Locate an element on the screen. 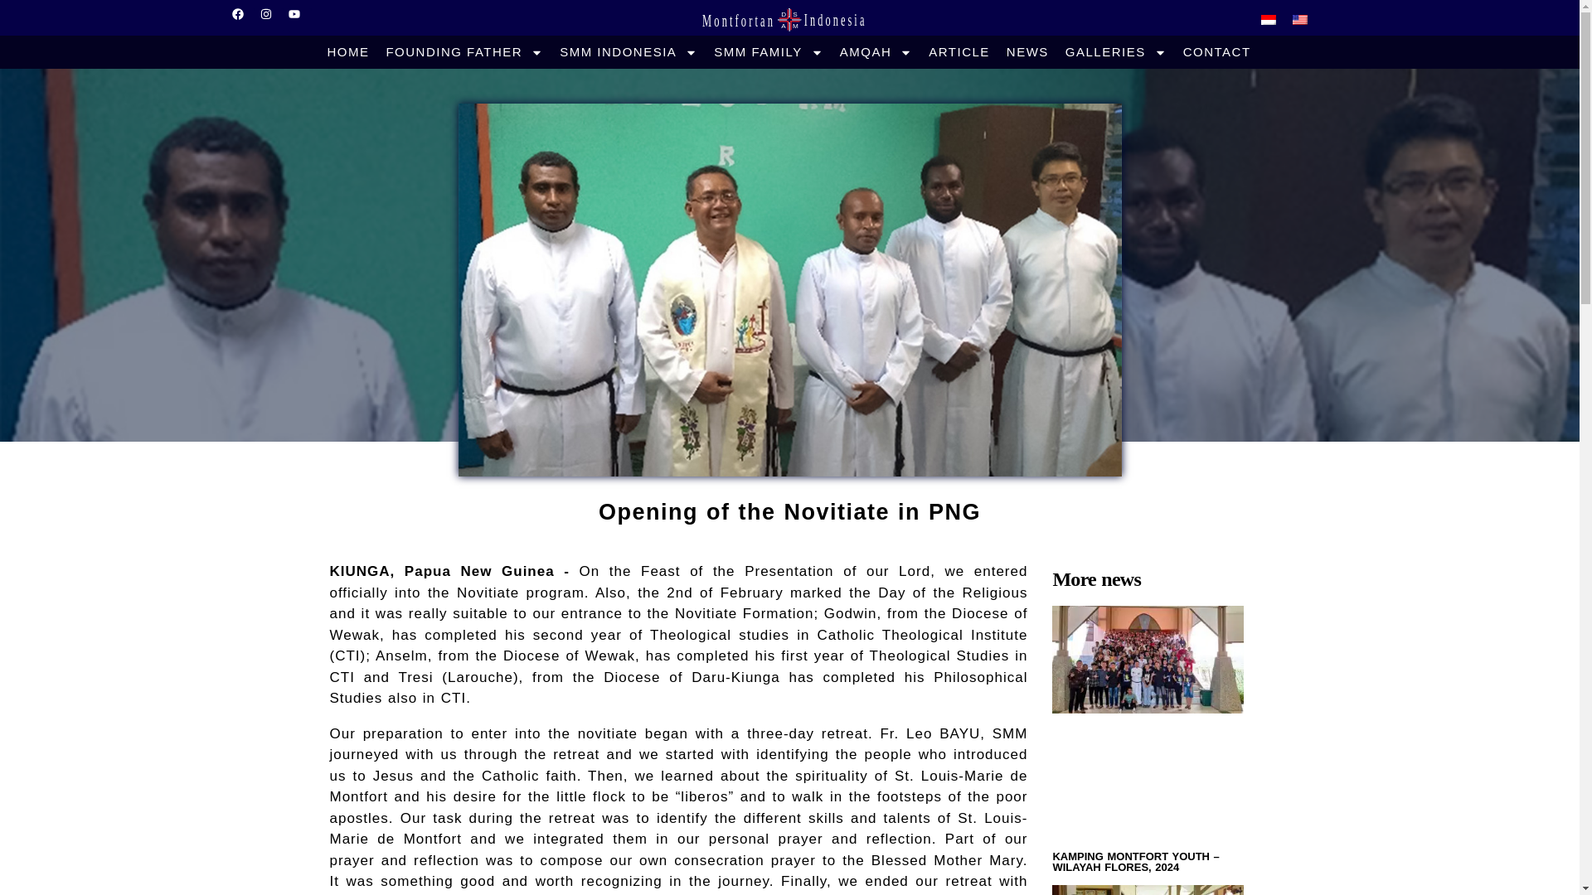 This screenshot has height=895, width=1592. English is located at coordinates (1300, 20).